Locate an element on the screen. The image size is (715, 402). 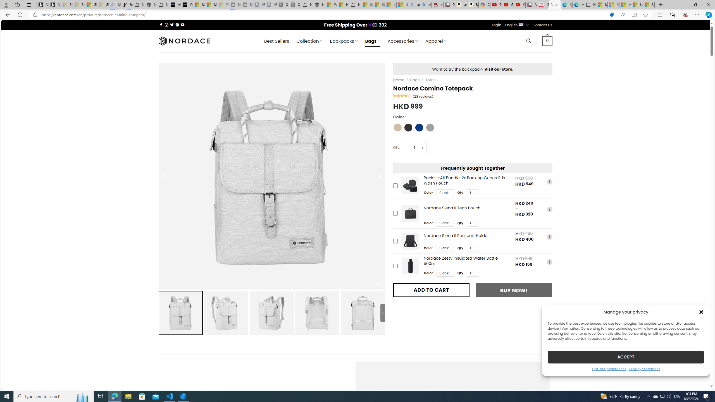
BUY NOW! is located at coordinates (514, 290).